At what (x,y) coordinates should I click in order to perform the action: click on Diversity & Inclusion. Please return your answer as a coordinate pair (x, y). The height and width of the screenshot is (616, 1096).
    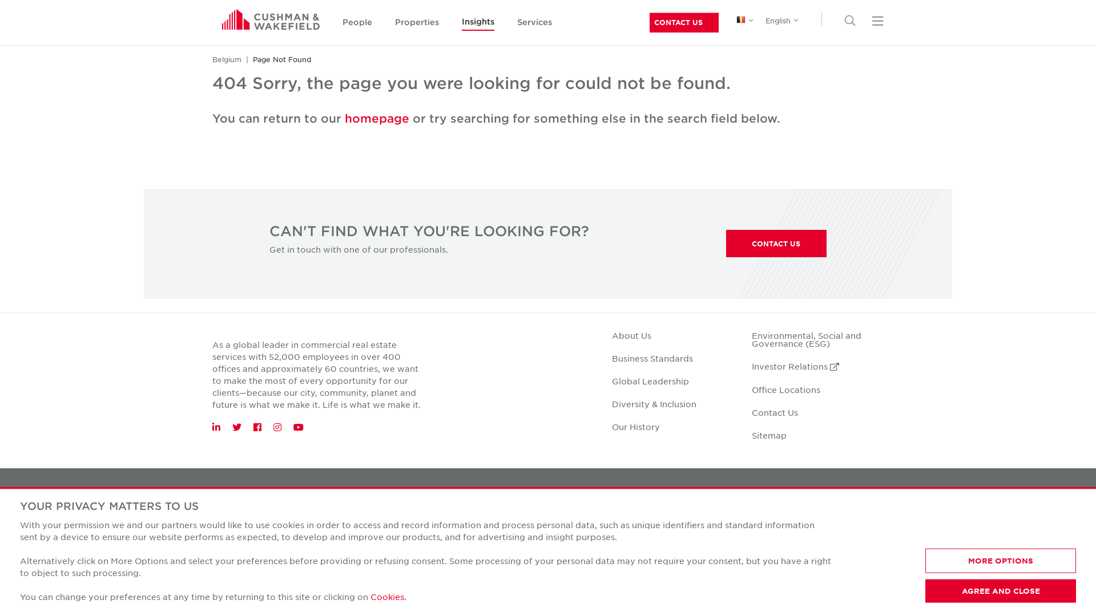
    Looking at the image, I should click on (654, 404).